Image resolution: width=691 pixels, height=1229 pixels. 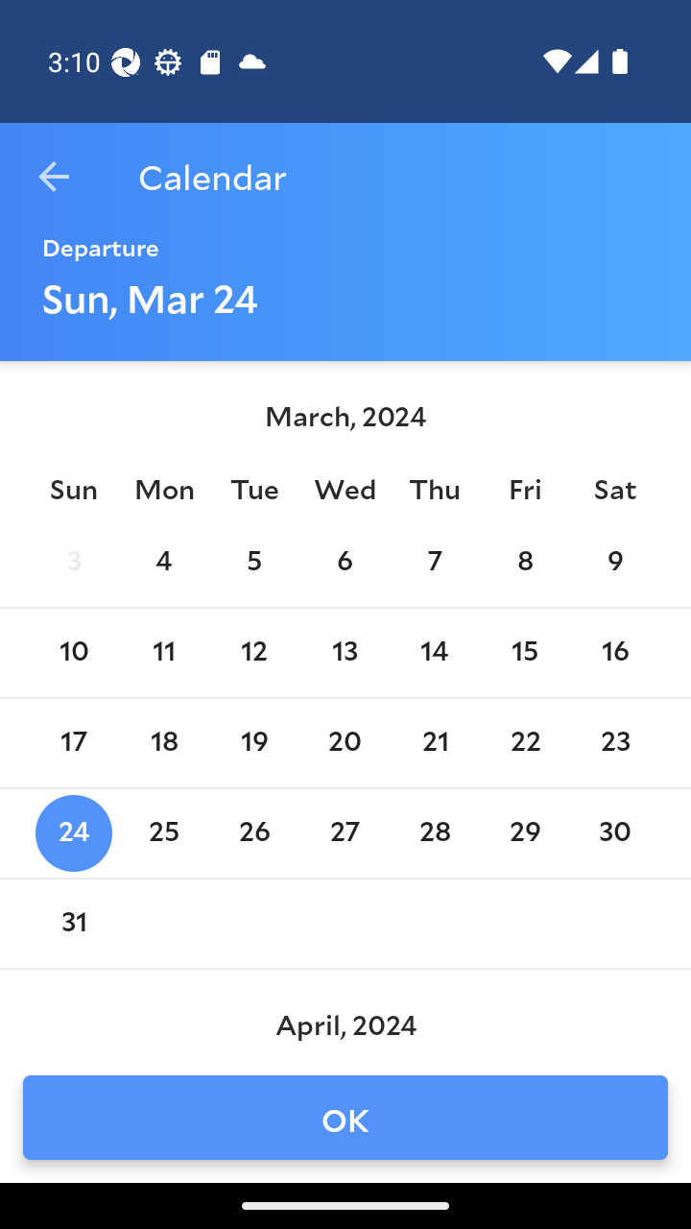 What do you see at coordinates (73, 924) in the screenshot?
I see `31` at bounding box center [73, 924].